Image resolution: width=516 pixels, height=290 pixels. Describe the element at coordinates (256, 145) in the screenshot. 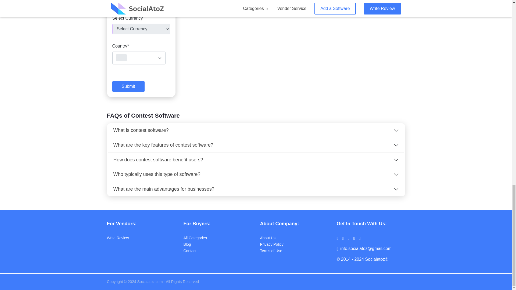

I see `What are the key features of contest software?` at that location.